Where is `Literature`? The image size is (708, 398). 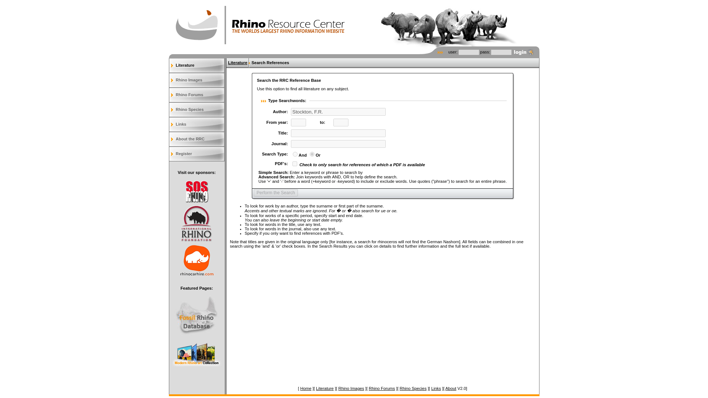
Literature is located at coordinates (324, 388).